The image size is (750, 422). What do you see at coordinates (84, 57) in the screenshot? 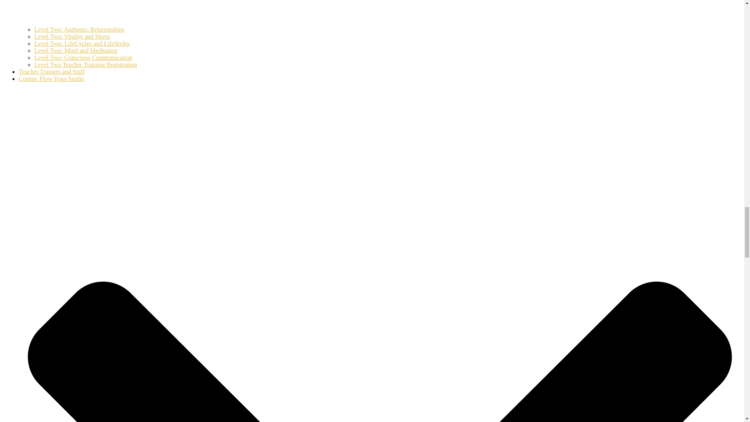
I see `Level Two: Conscious Communication` at bounding box center [84, 57].